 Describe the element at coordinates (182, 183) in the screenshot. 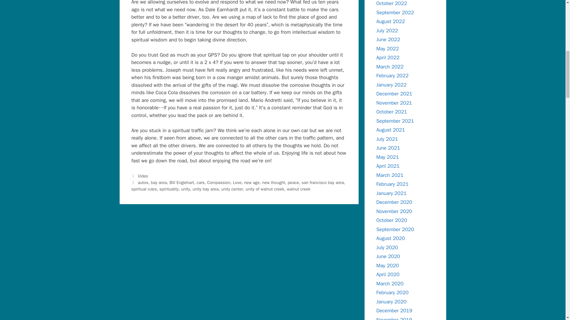

I see `Bill Englehart` at that location.